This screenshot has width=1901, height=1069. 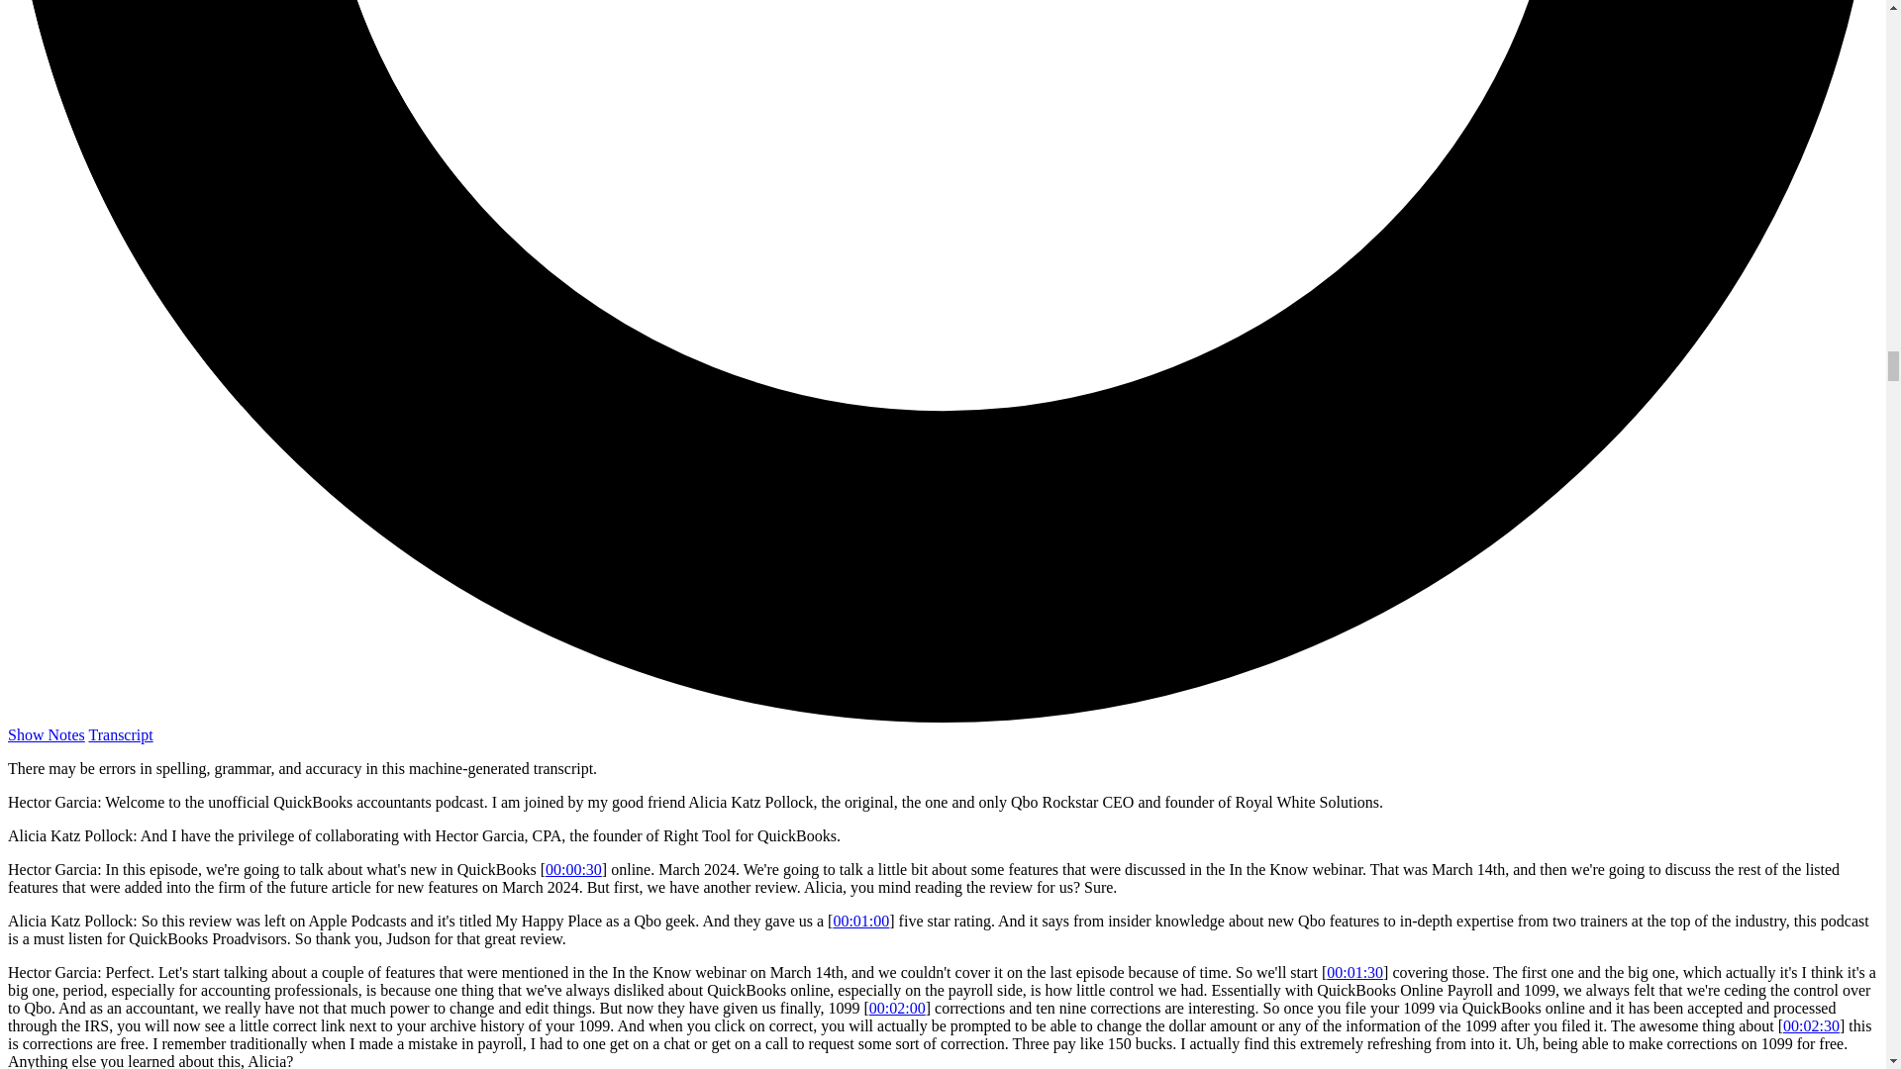 What do you see at coordinates (121, 734) in the screenshot?
I see `Transcript` at bounding box center [121, 734].